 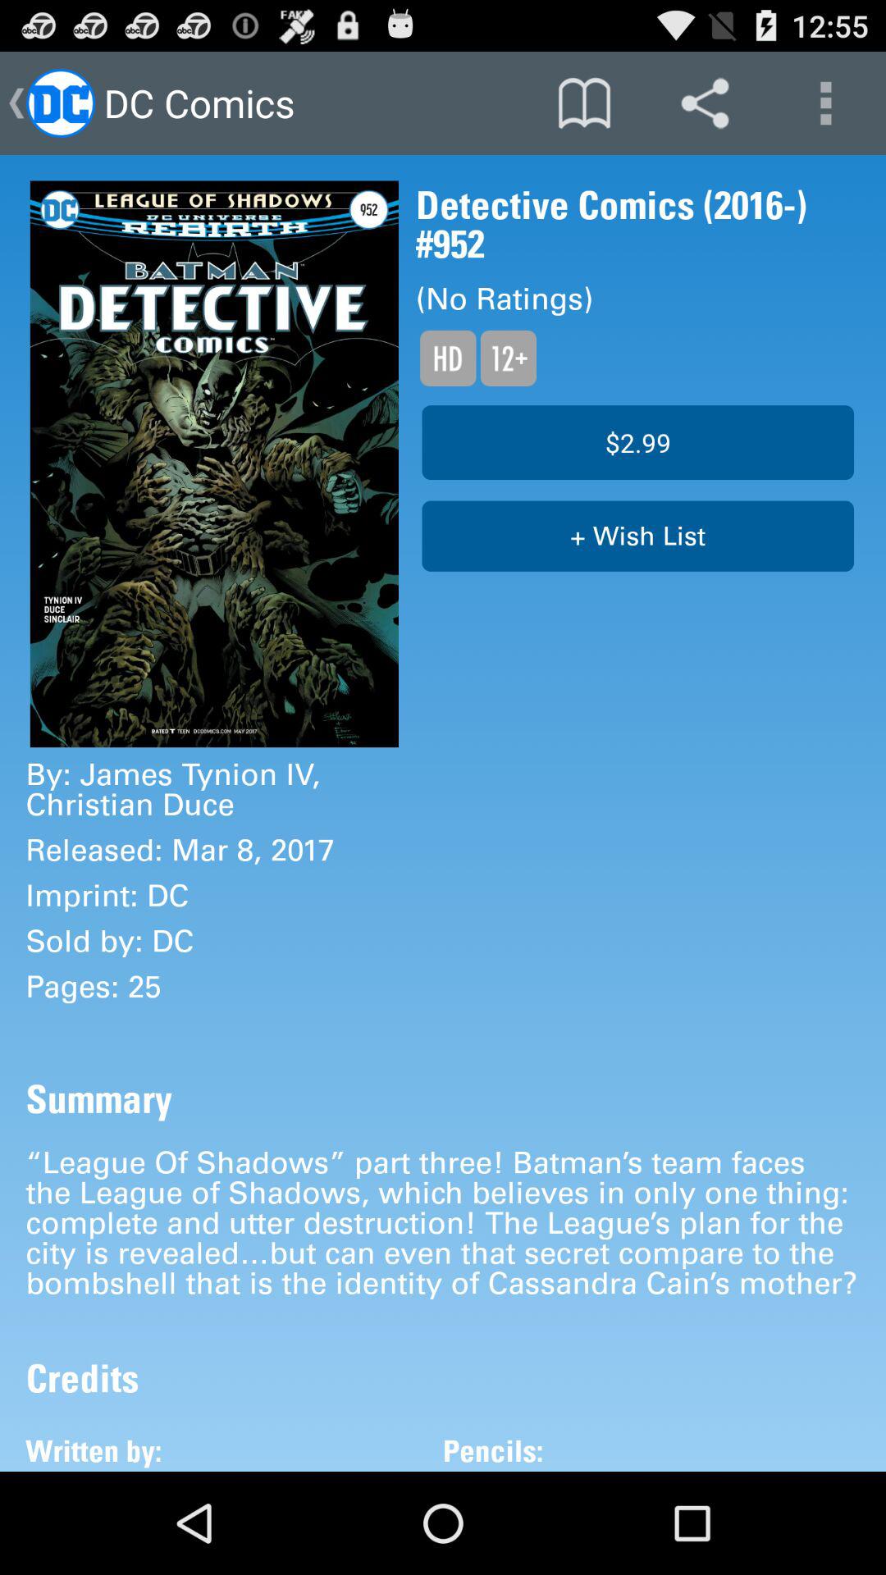 What do you see at coordinates (508, 358) in the screenshot?
I see `select icon above the $2.99` at bounding box center [508, 358].